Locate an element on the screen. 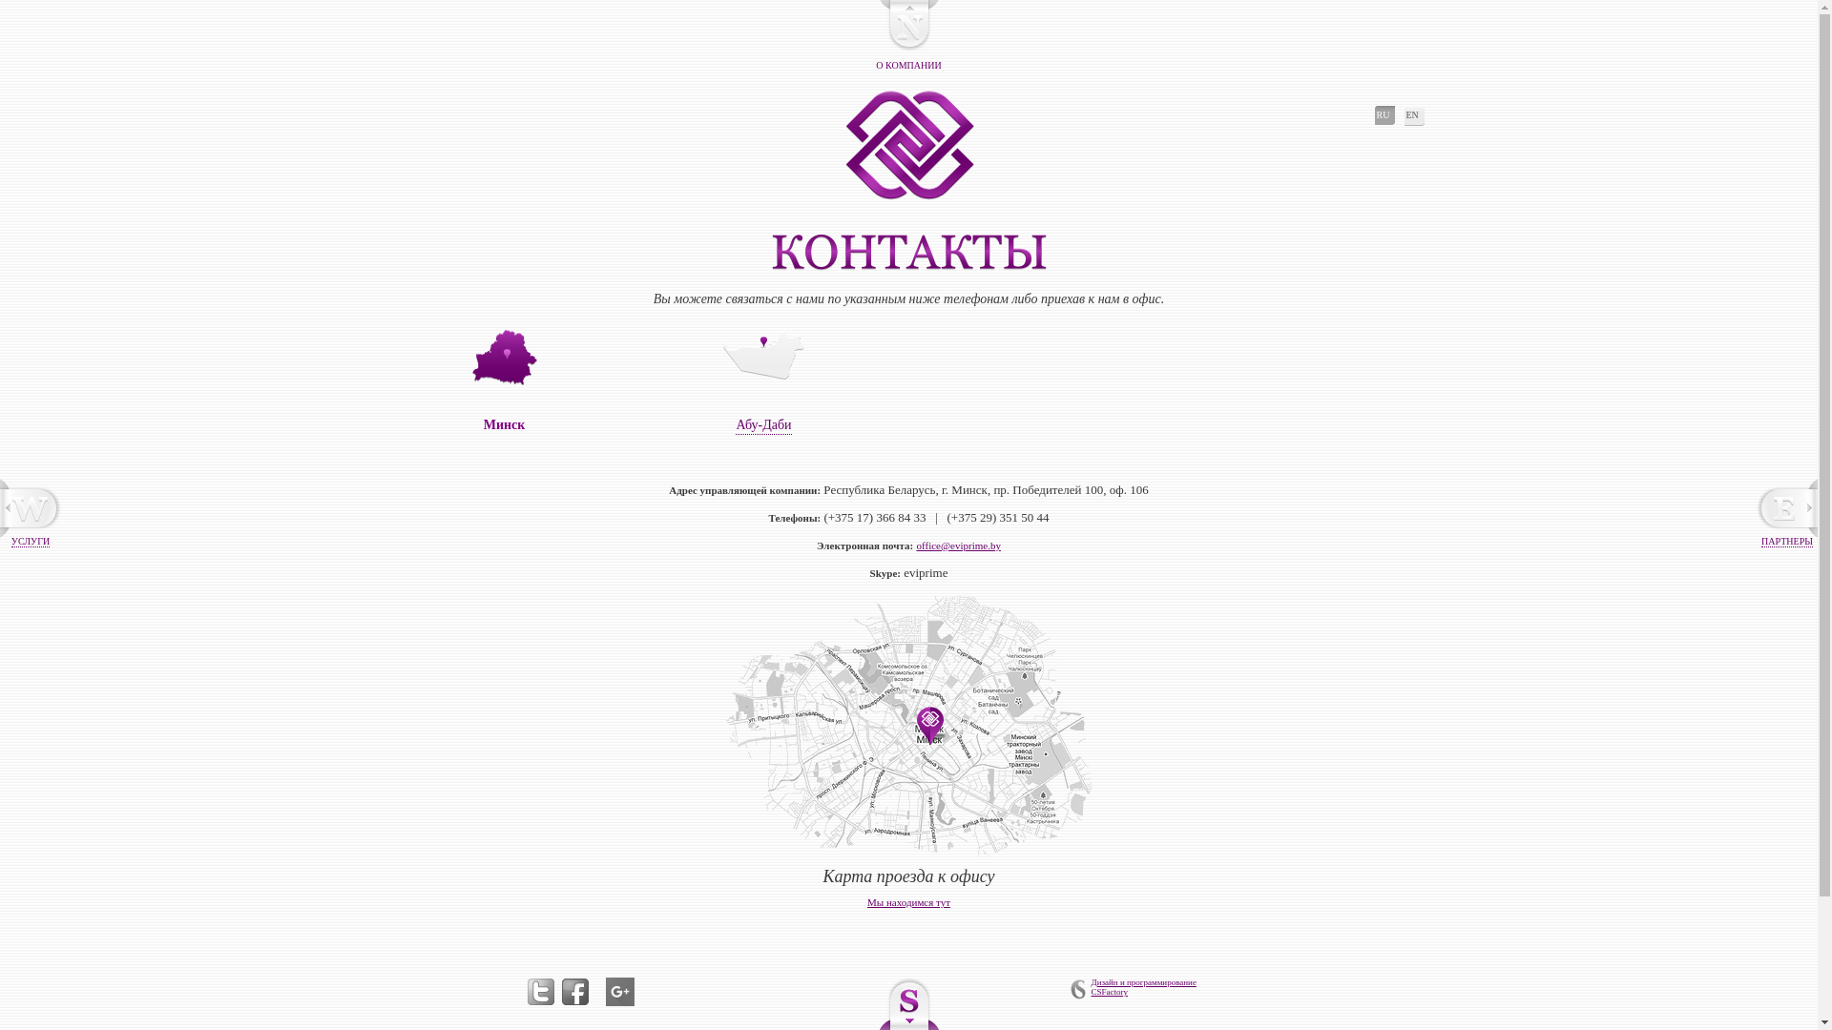 This screenshot has height=1030, width=1832.   is located at coordinates (574, 992).